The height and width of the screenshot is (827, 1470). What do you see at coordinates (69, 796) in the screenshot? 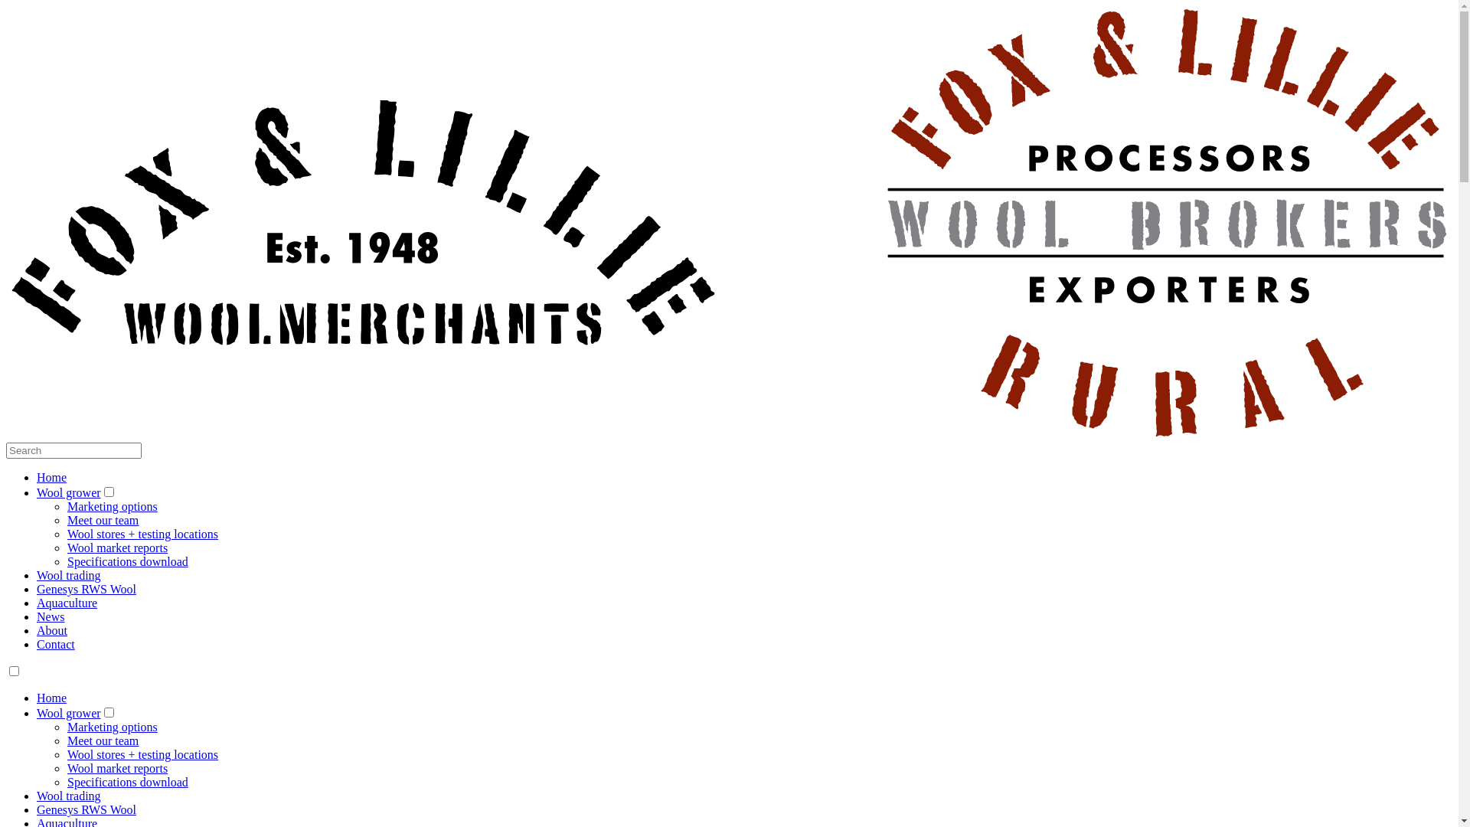
I see `Wool trading` at bounding box center [69, 796].